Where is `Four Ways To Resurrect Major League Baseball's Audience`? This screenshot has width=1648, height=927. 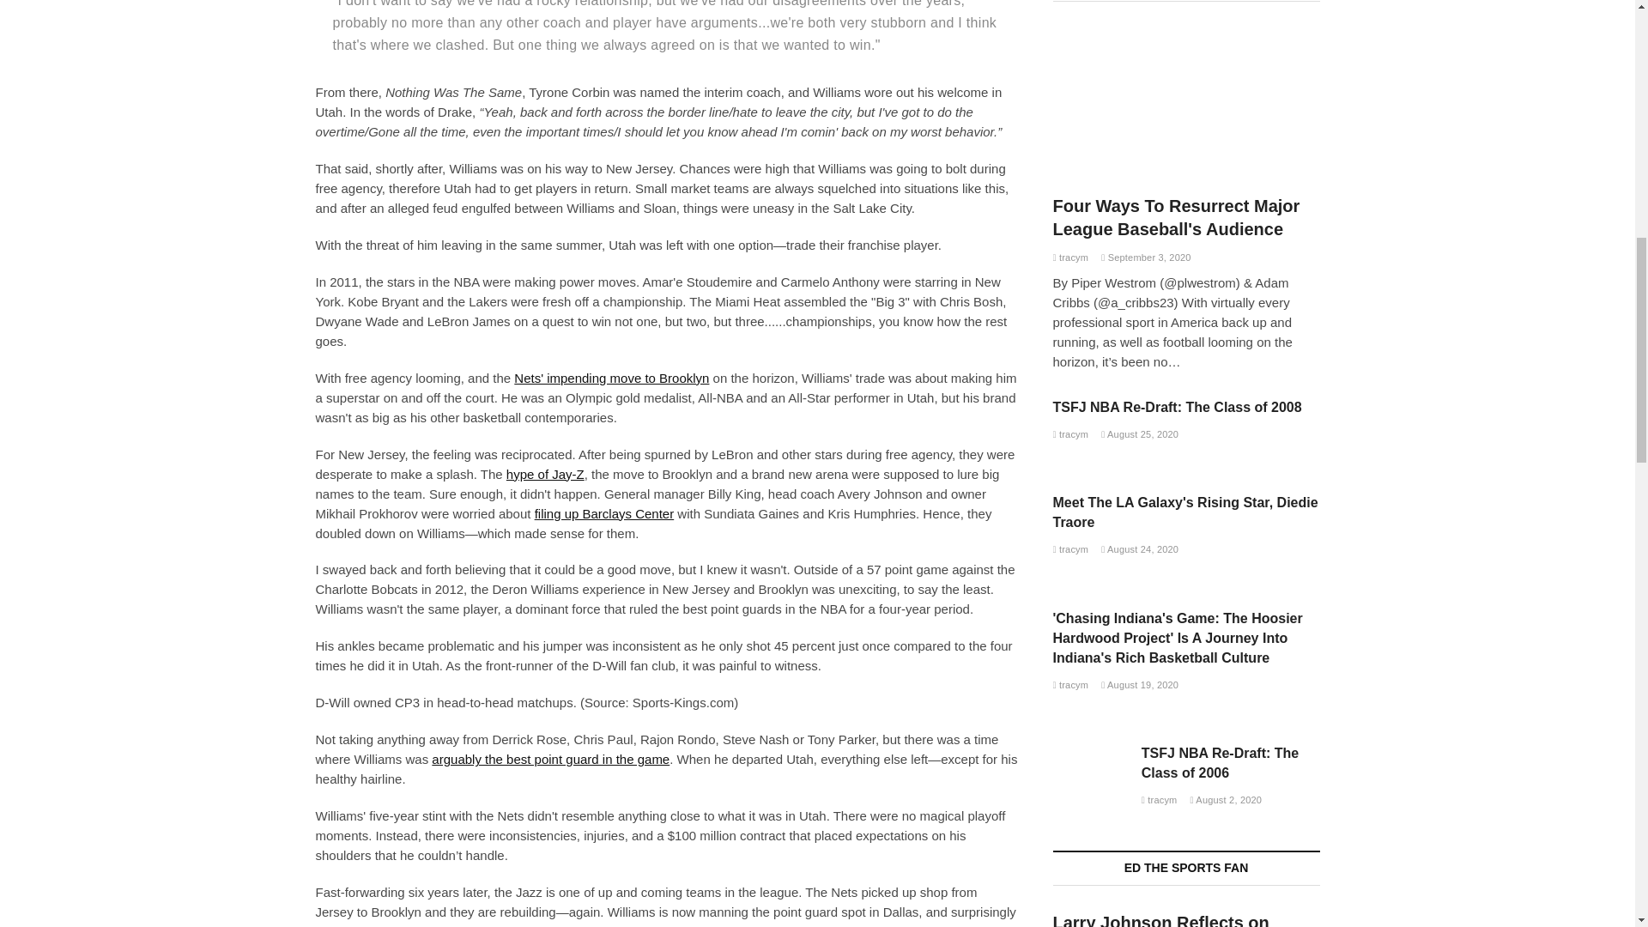 Four Ways To Resurrect Major League Baseball's Audience is located at coordinates (1069, 257).